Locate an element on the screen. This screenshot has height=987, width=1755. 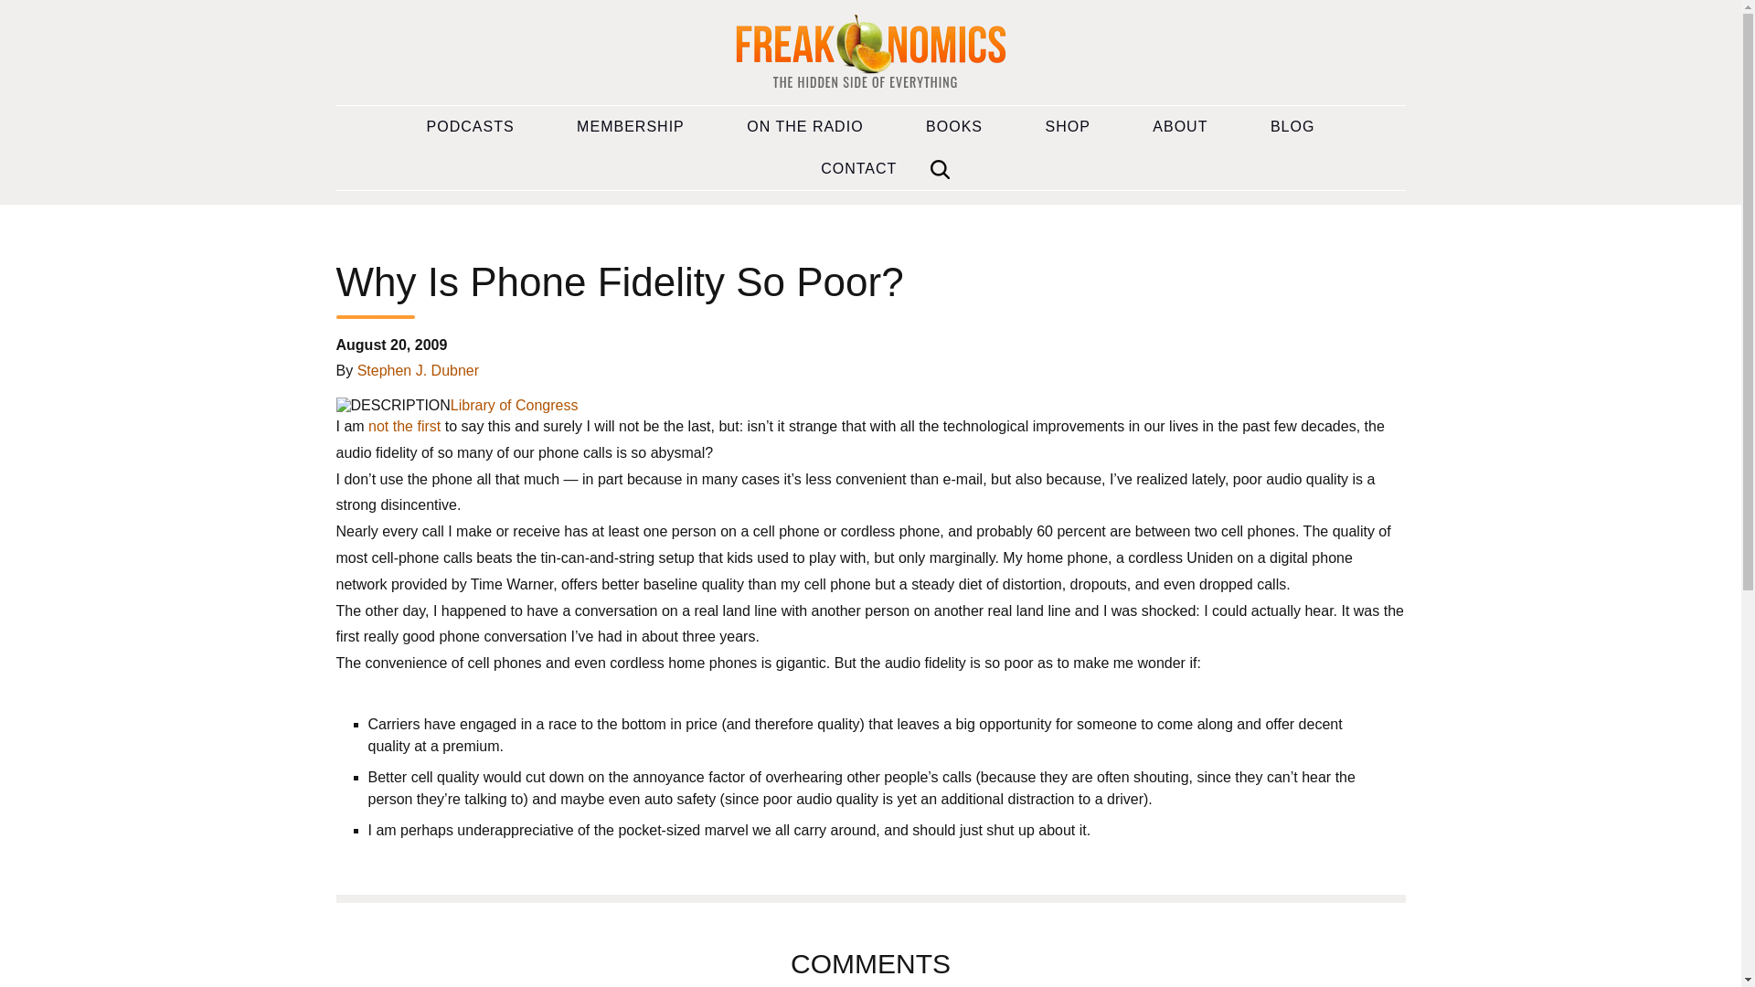
not is located at coordinates (378, 426).